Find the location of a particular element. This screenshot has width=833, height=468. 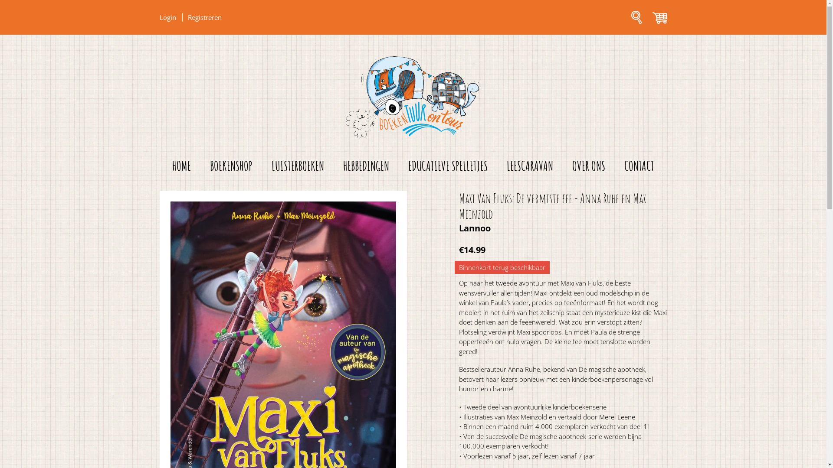

Zoeken is located at coordinates (637, 21).